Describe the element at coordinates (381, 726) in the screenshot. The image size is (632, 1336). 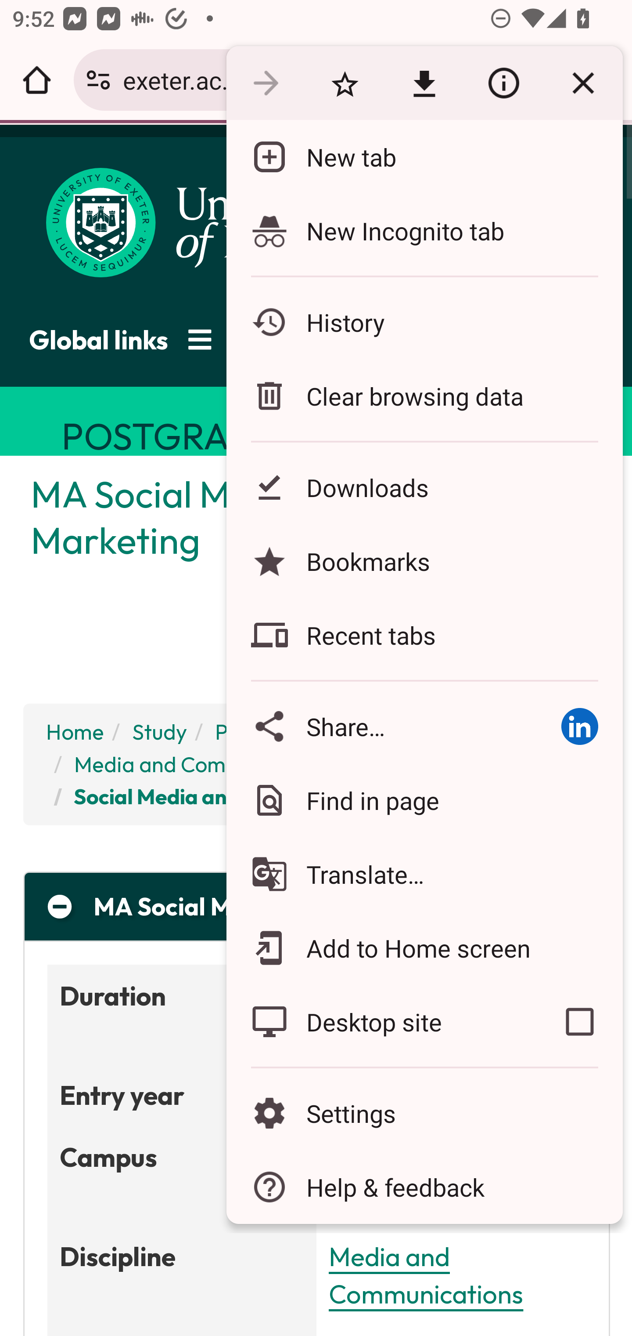
I see `Share…` at that location.